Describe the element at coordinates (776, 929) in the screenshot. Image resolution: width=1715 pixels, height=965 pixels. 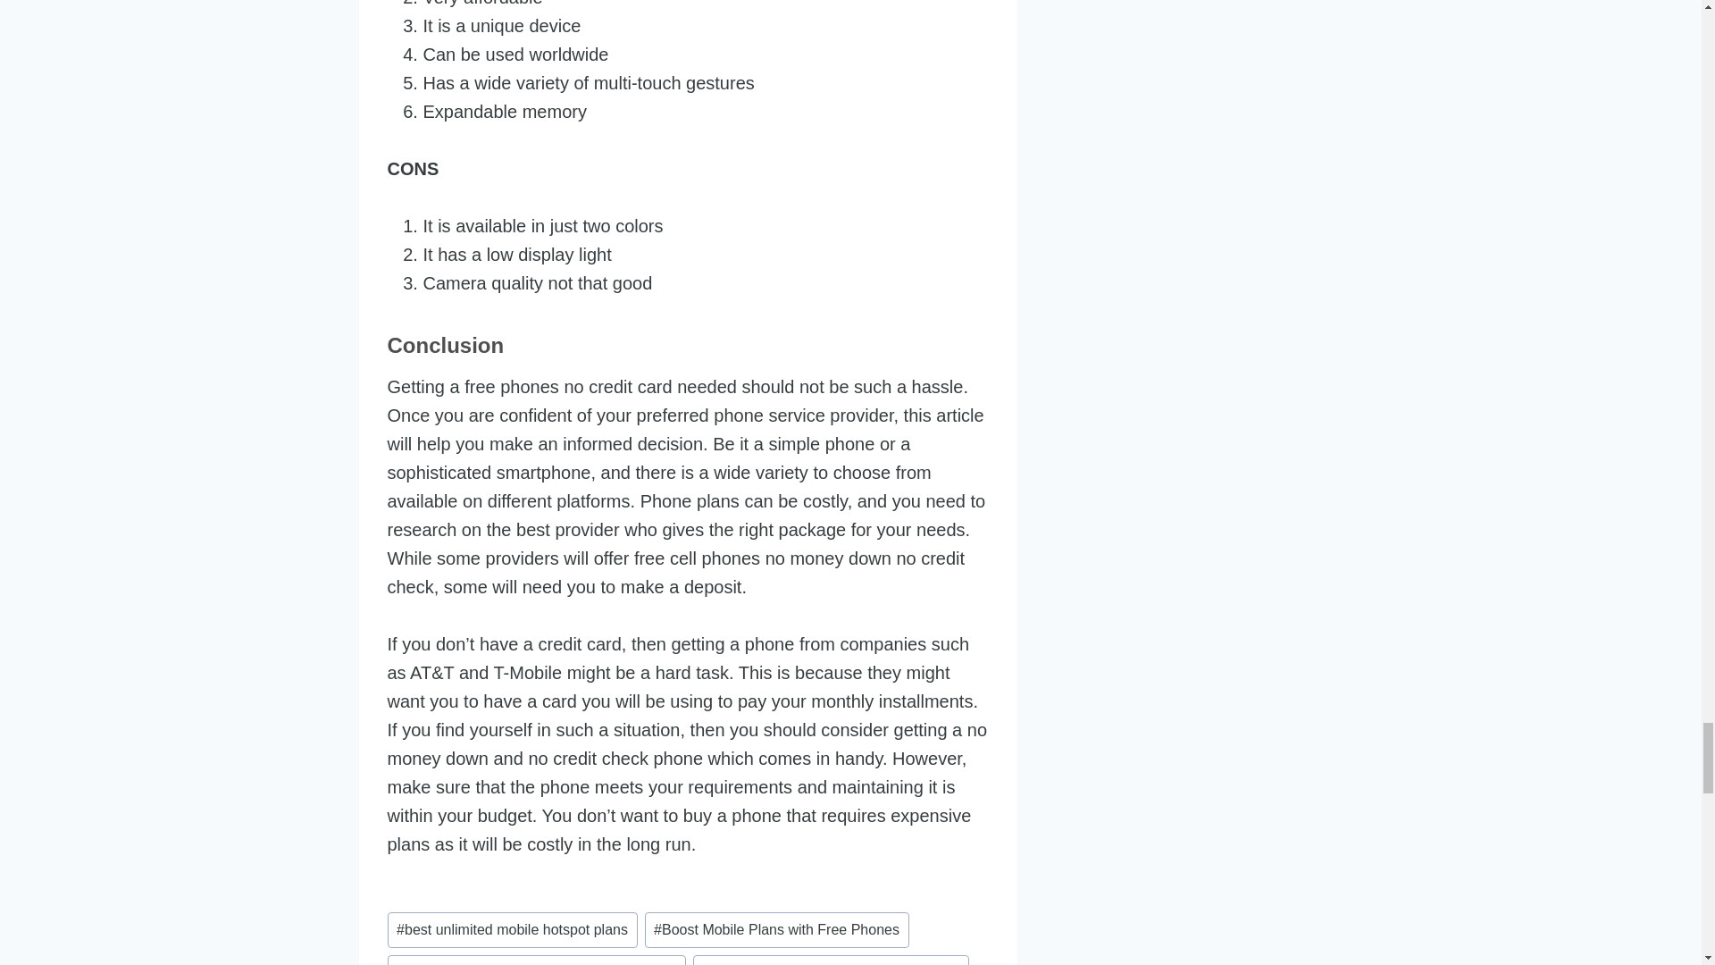
I see `Boost Mobile Plans with Free Phones` at that location.